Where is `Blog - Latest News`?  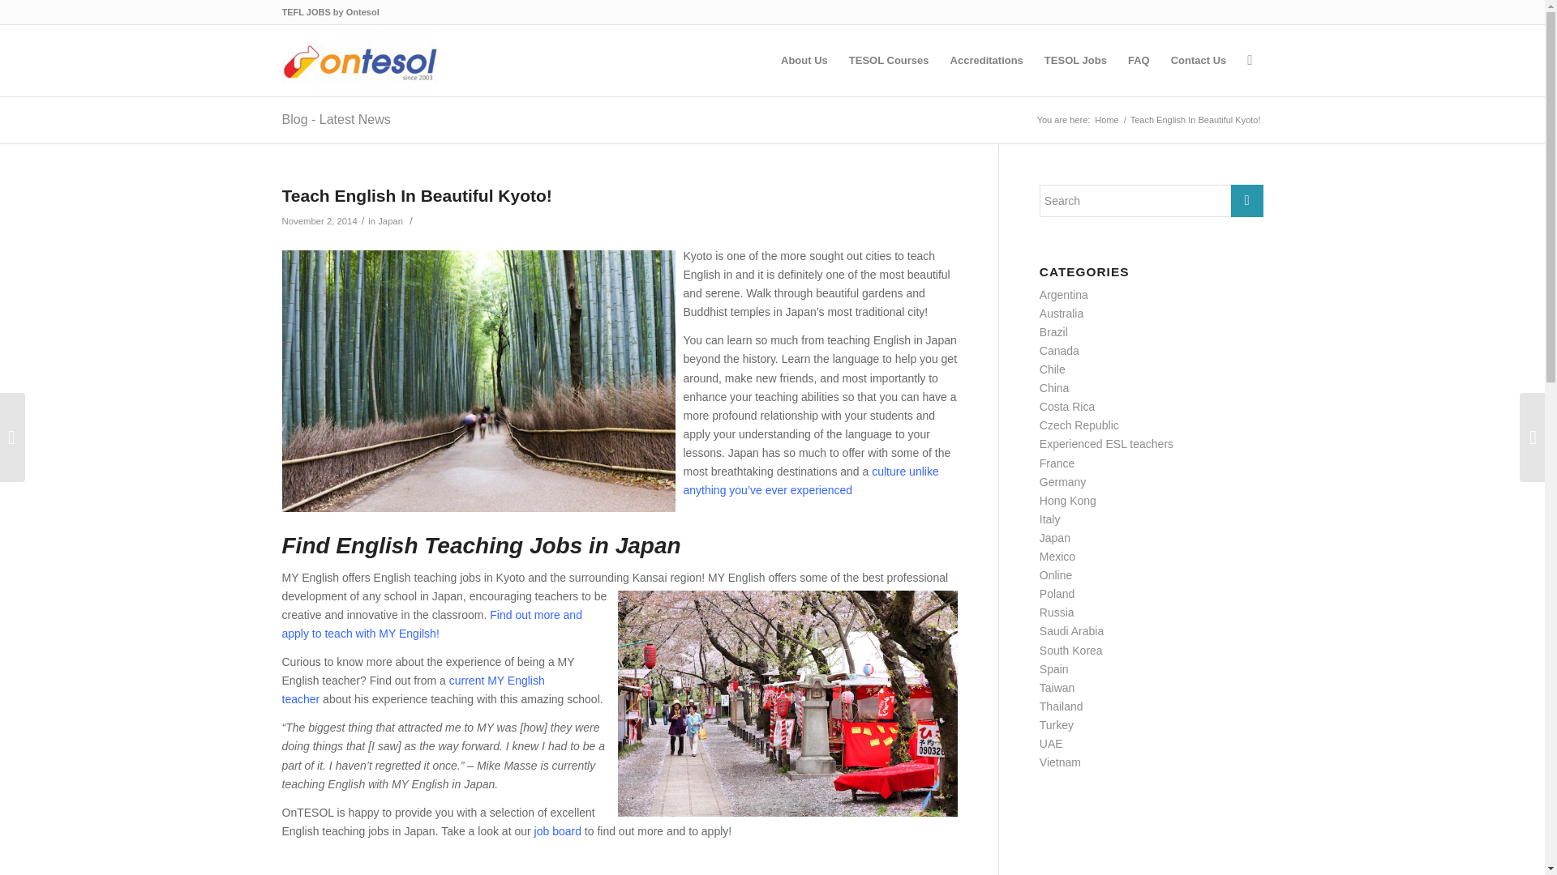
Blog - Latest News is located at coordinates (336, 119).